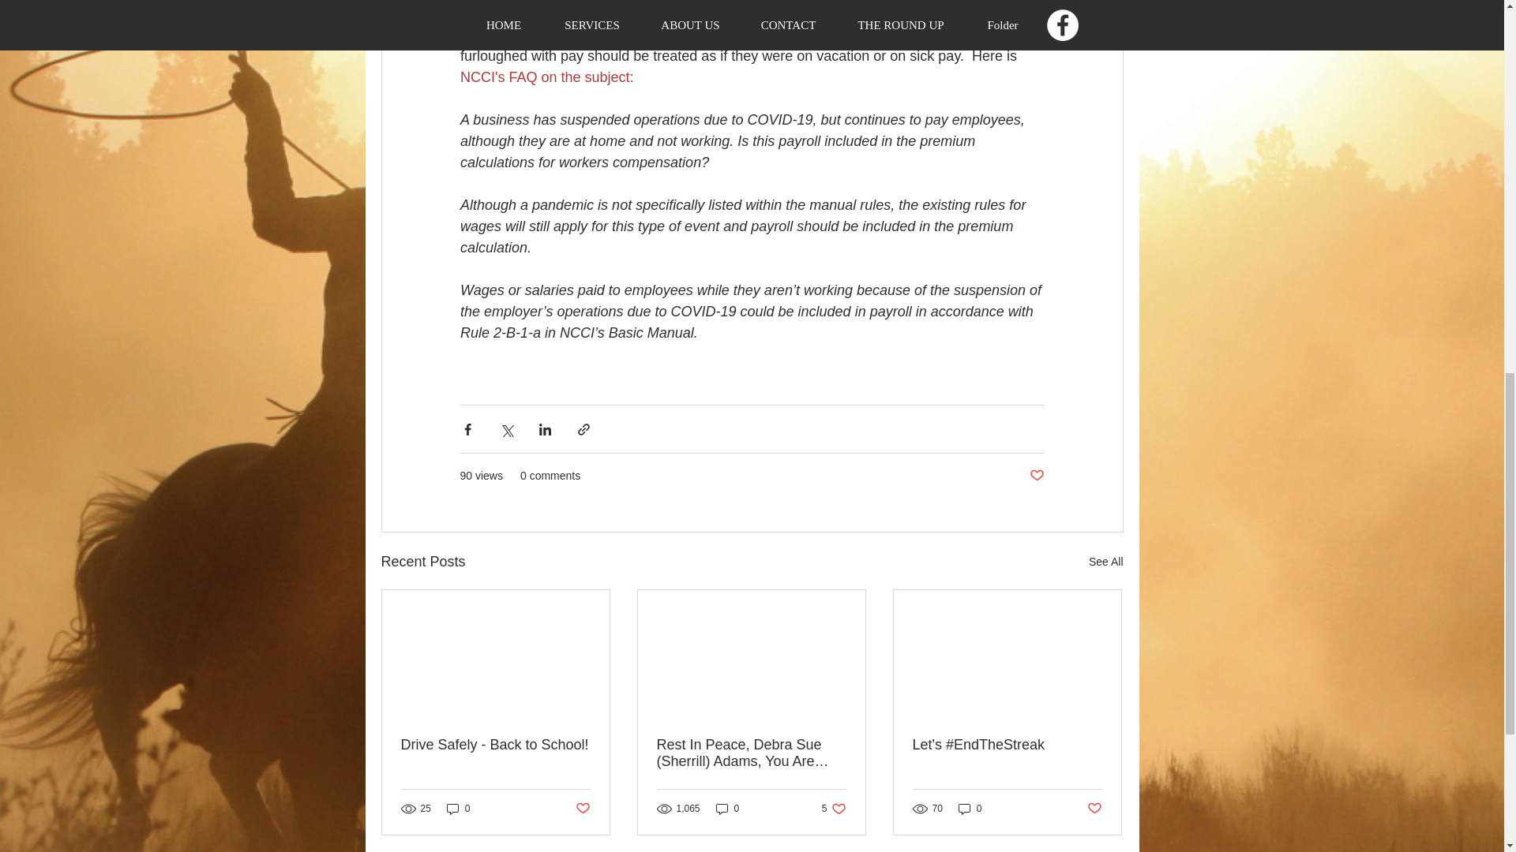 The image size is (1516, 852). Describe the element at coordinates (1105, 562) in the screenshot. I see `See All` at that location.